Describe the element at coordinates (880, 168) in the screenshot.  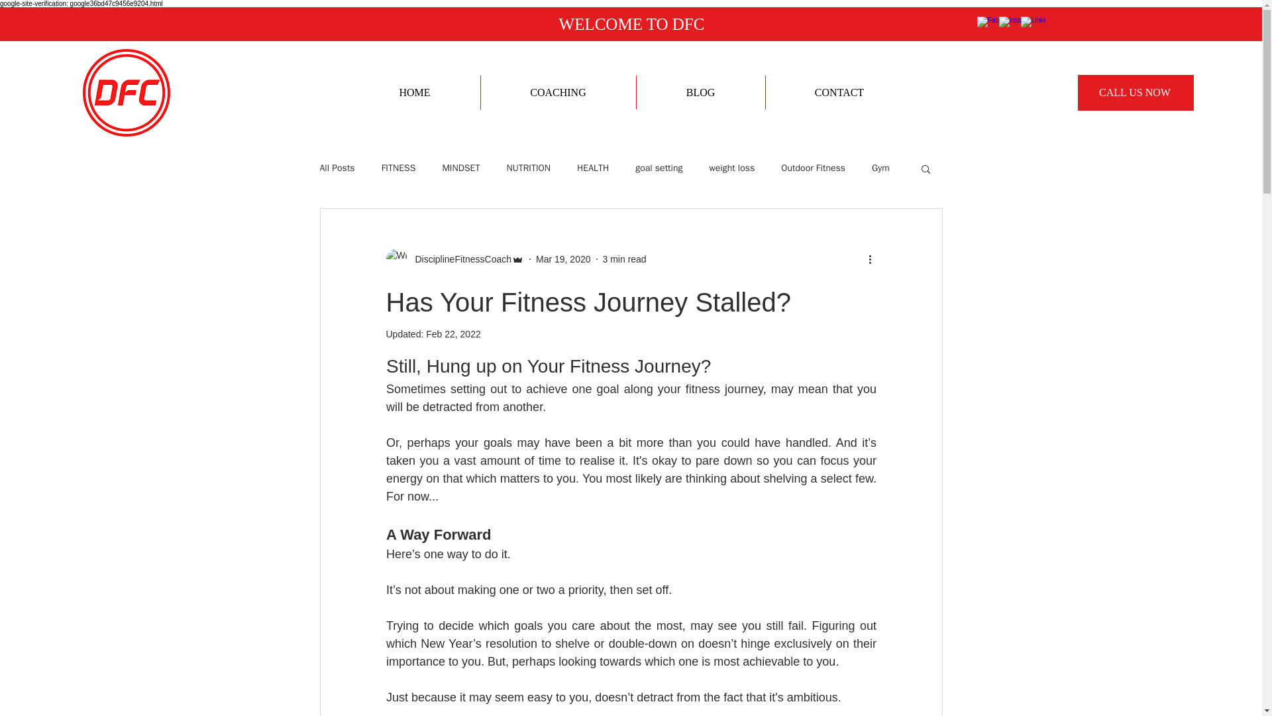
I see `Gym` at that location.